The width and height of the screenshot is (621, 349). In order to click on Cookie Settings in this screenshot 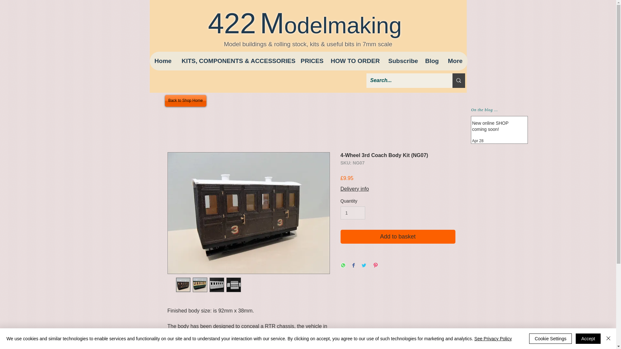, I will do `click(550, 339)`.